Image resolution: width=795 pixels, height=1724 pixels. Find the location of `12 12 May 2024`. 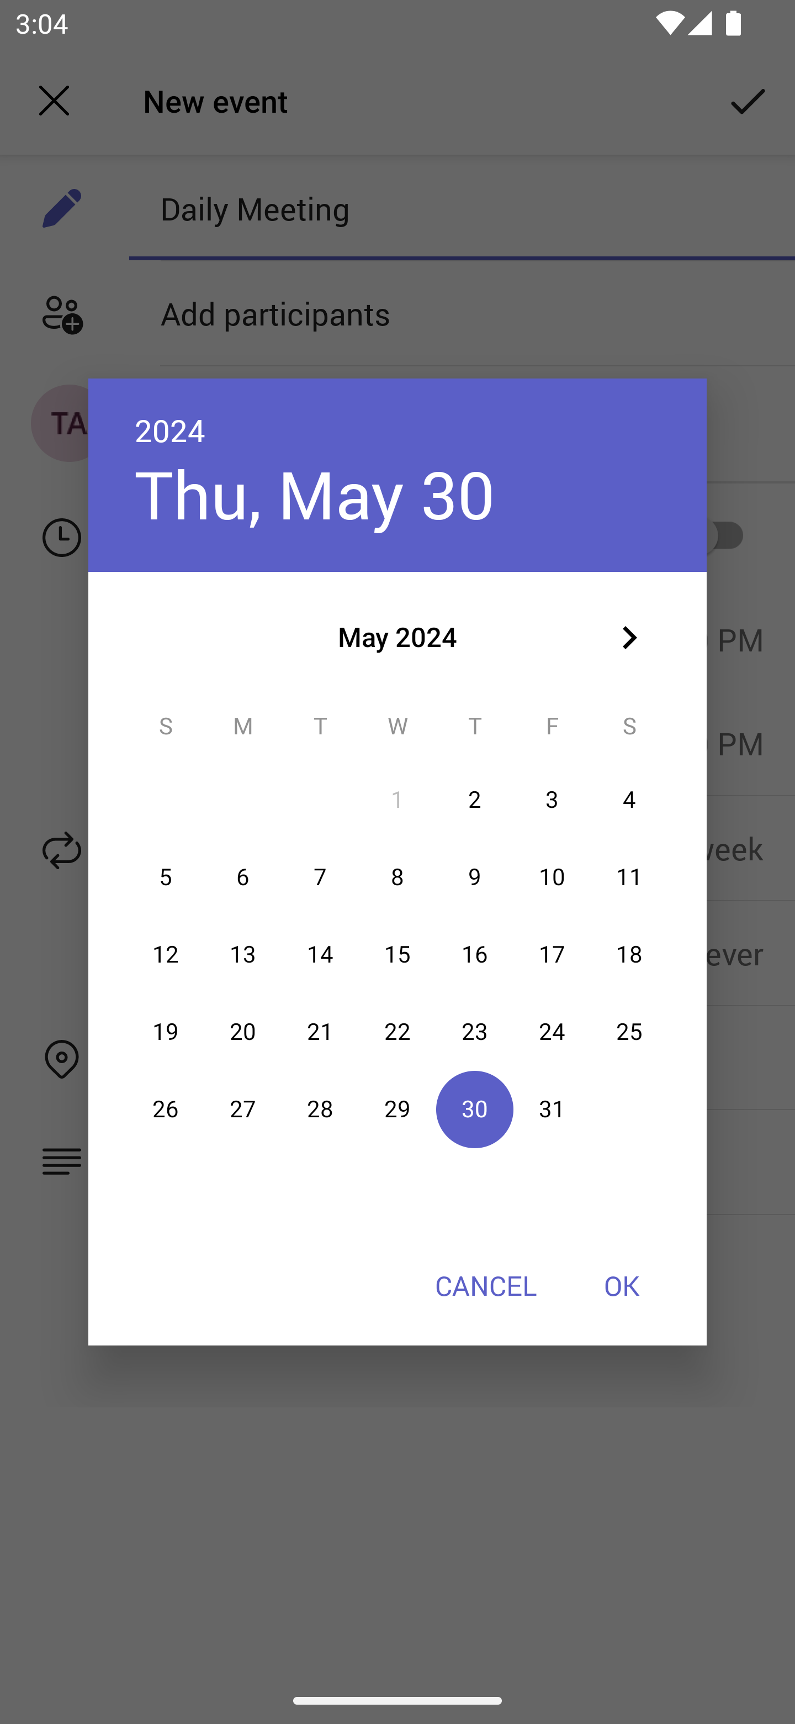

12 12 May 2024 is located at coordinates (166, 954).